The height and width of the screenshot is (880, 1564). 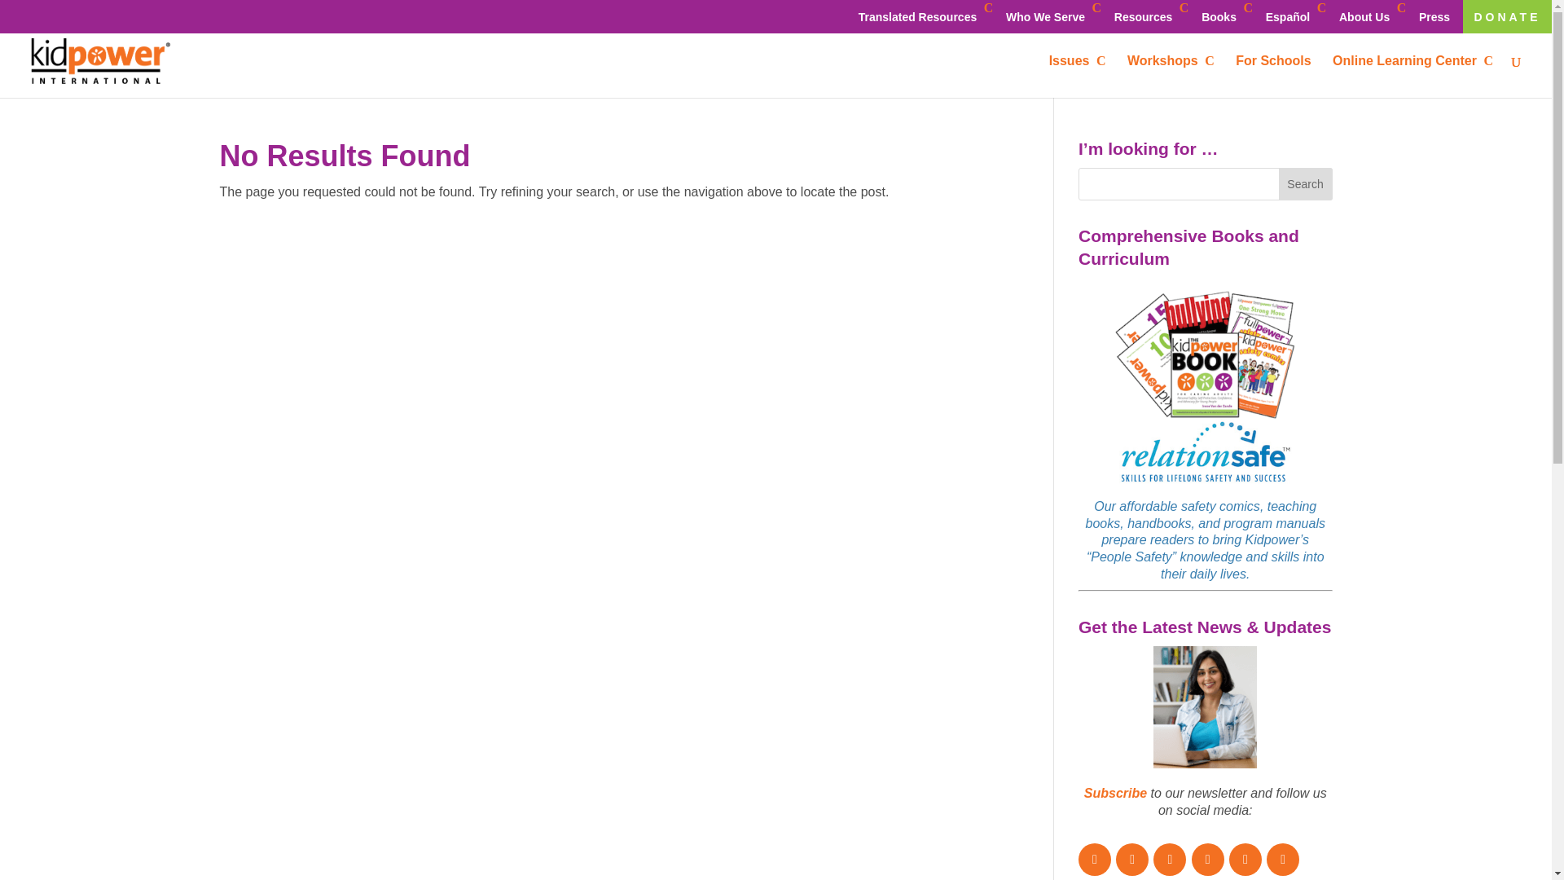 What do you see at coordinates (1222, 16) in the screenshot?
I see `Books` at bounding box center [1222, 16].